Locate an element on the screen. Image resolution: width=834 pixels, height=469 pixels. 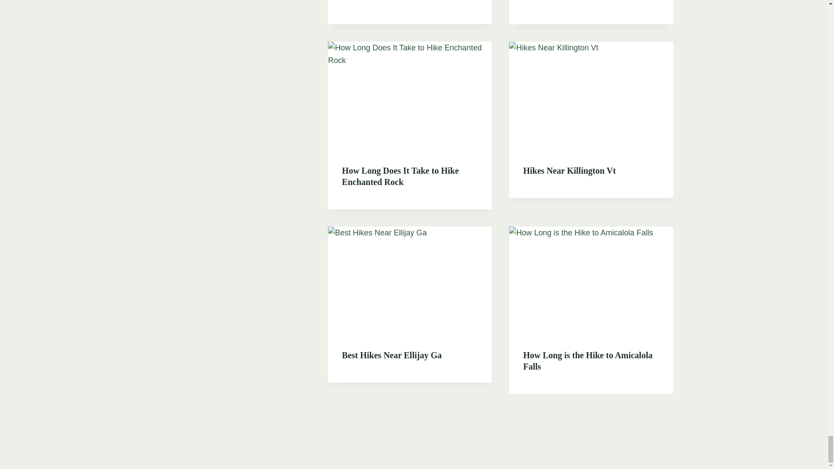
Best Hikes Near Ellijay Ga 8 is located at coordinates (410, 281).